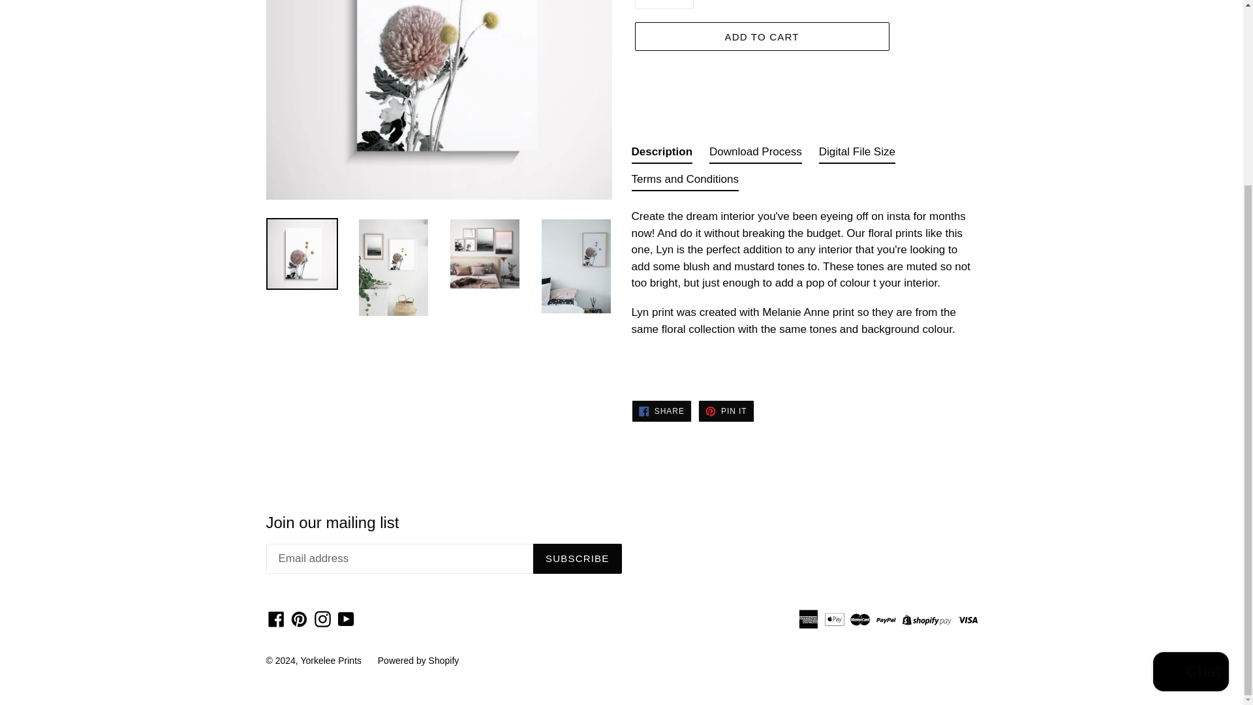 This screenshot has width=1253, height=705. What do you see at coordinates (299, 619) in the screenshot?
I see `Yorkelee Prints on Pinterest` at bounding box center [299, 619].